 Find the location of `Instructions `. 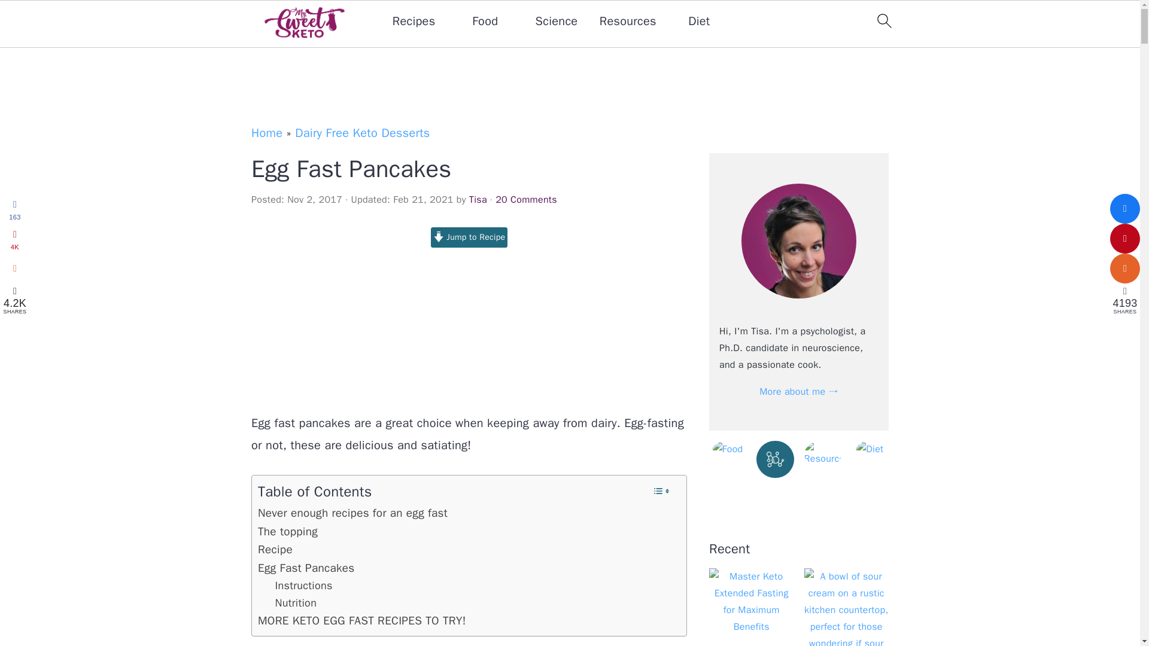

Instructions  is located at coordinates (306, 586).